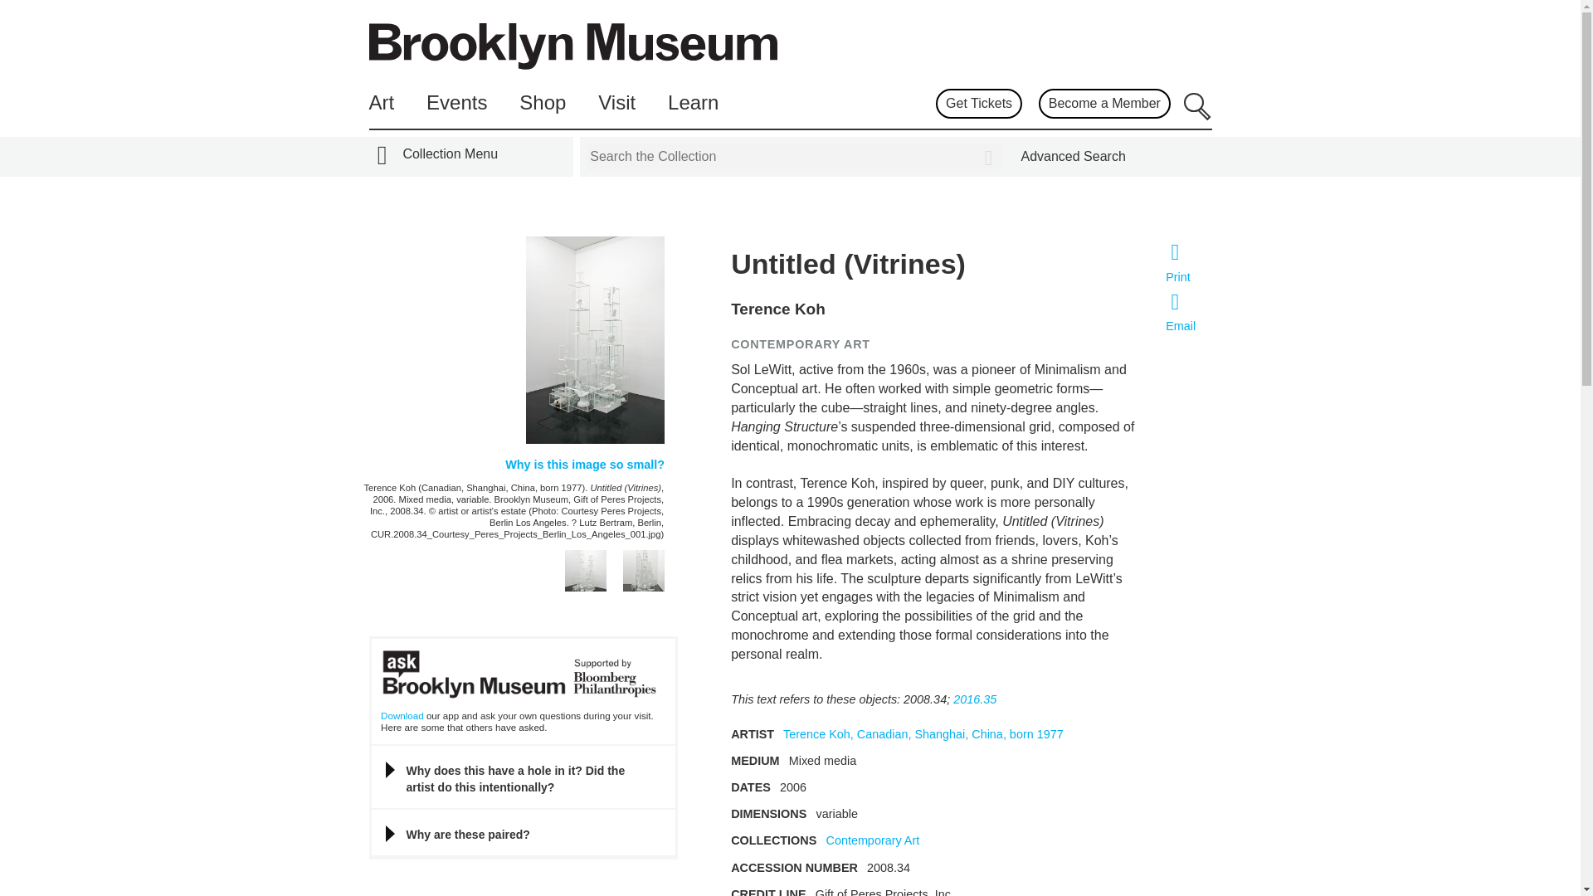 The image size is (1593, 896). Describe the element at coordinates (617, 103) in the screenshot. I see `Visit` at that location.